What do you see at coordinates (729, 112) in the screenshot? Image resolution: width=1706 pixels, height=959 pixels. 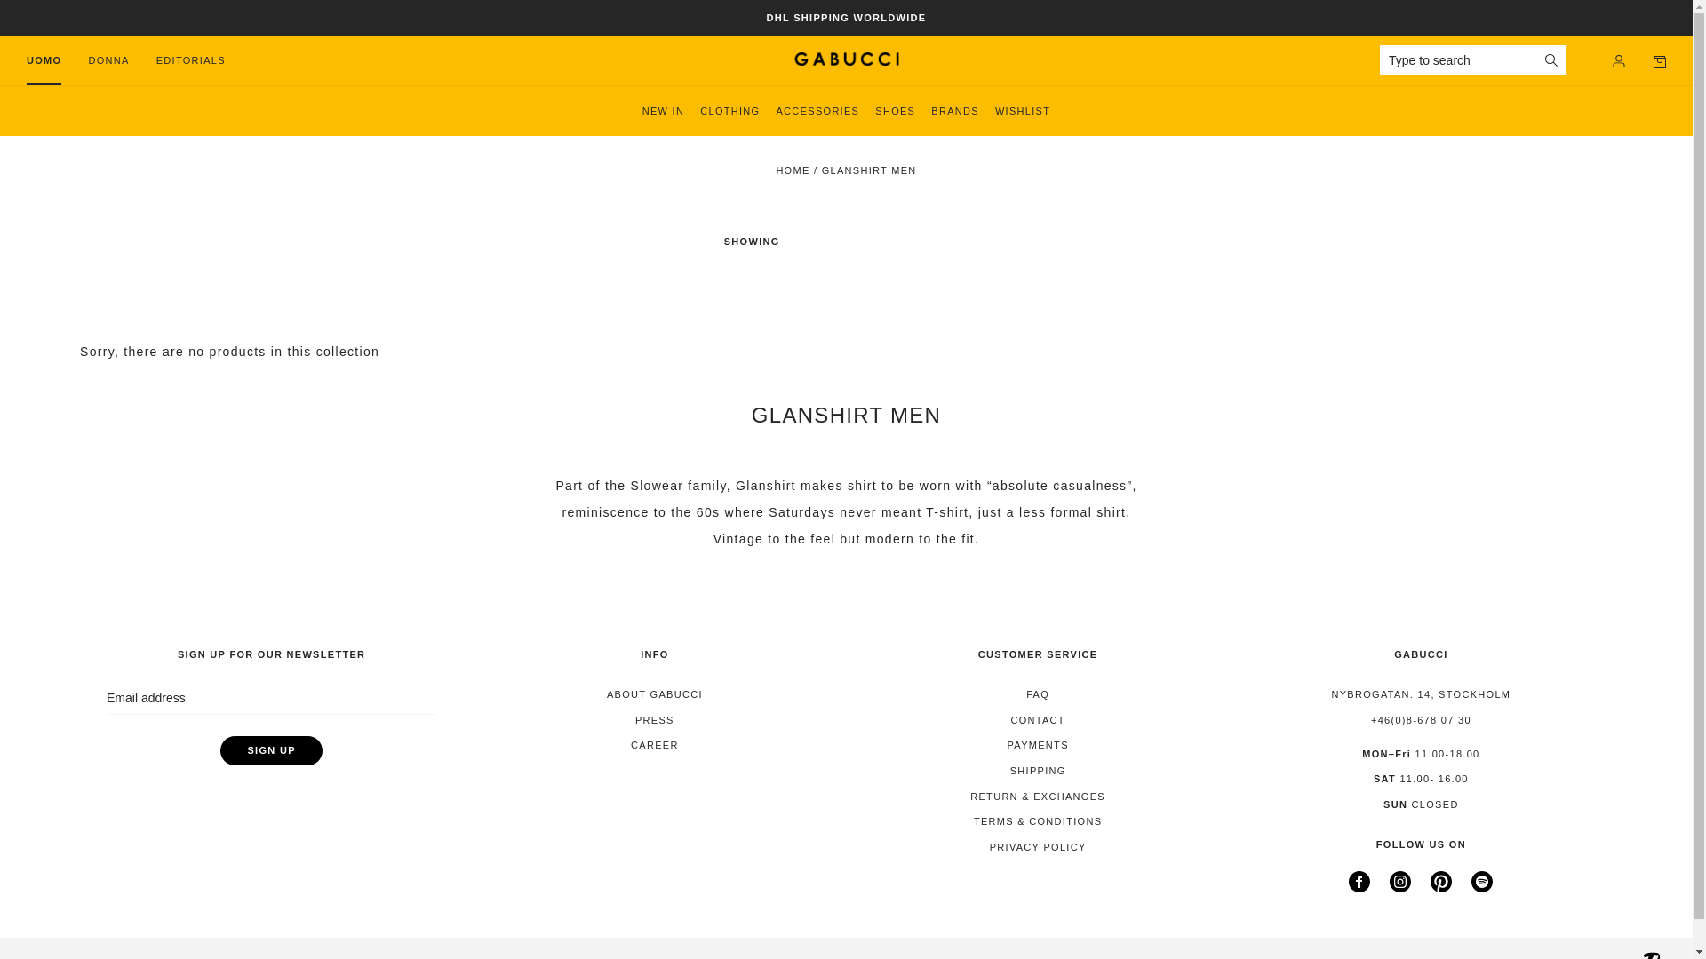 I see `CLOTHING` at bounding box center [729, 112].